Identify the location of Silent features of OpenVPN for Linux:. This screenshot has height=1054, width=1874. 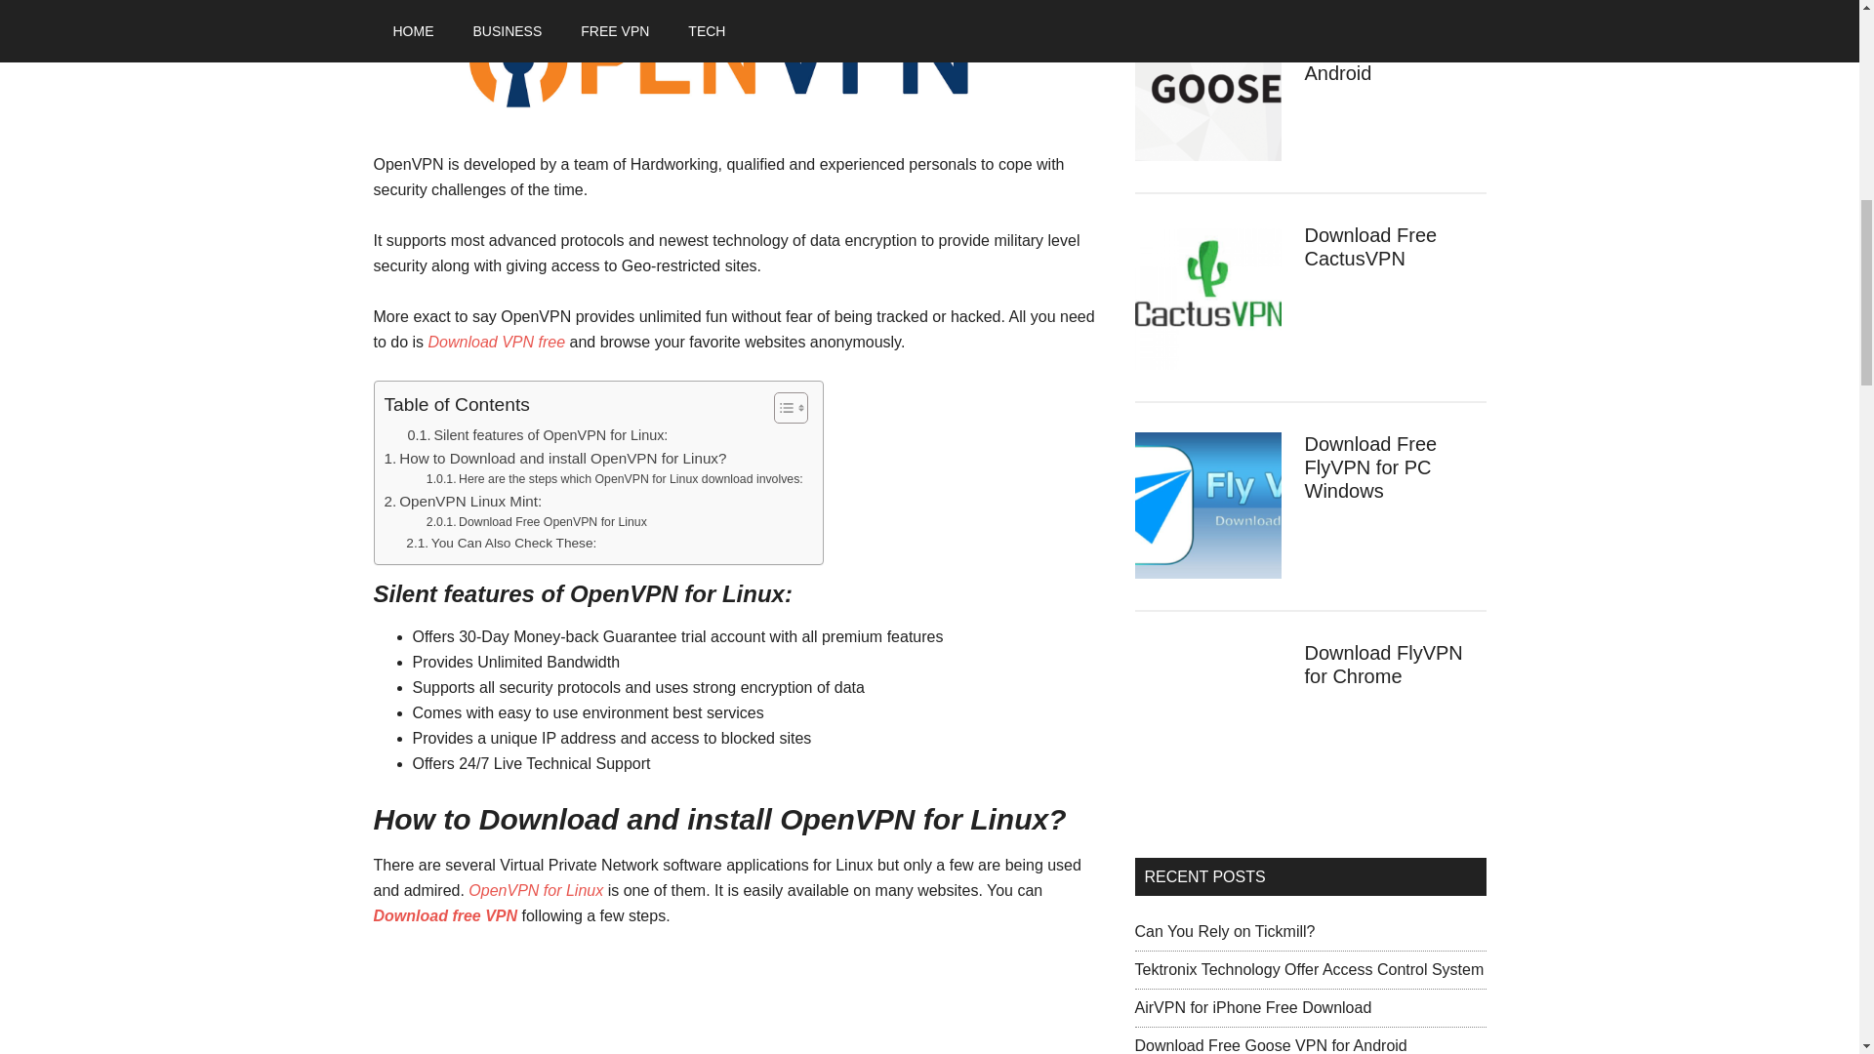
(539, 435).